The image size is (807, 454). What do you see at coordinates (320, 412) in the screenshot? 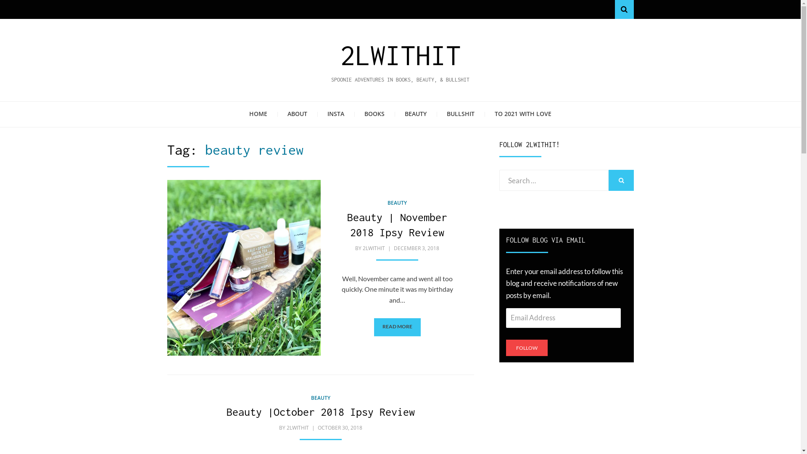
I see `Beauty |October 2018 Ipsy Review` at bounding box center [320, 412].